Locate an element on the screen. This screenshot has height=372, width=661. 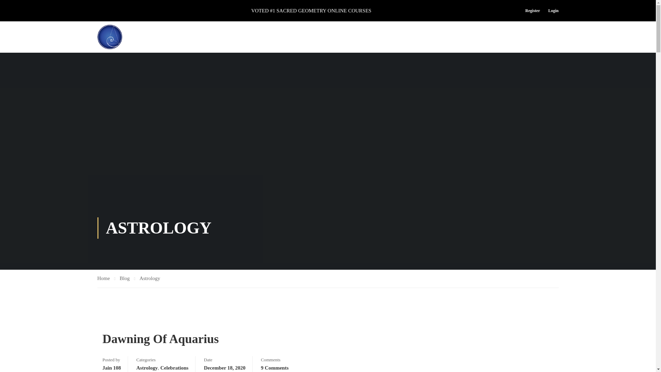
ABOUT is located at coordinates (324, 37).